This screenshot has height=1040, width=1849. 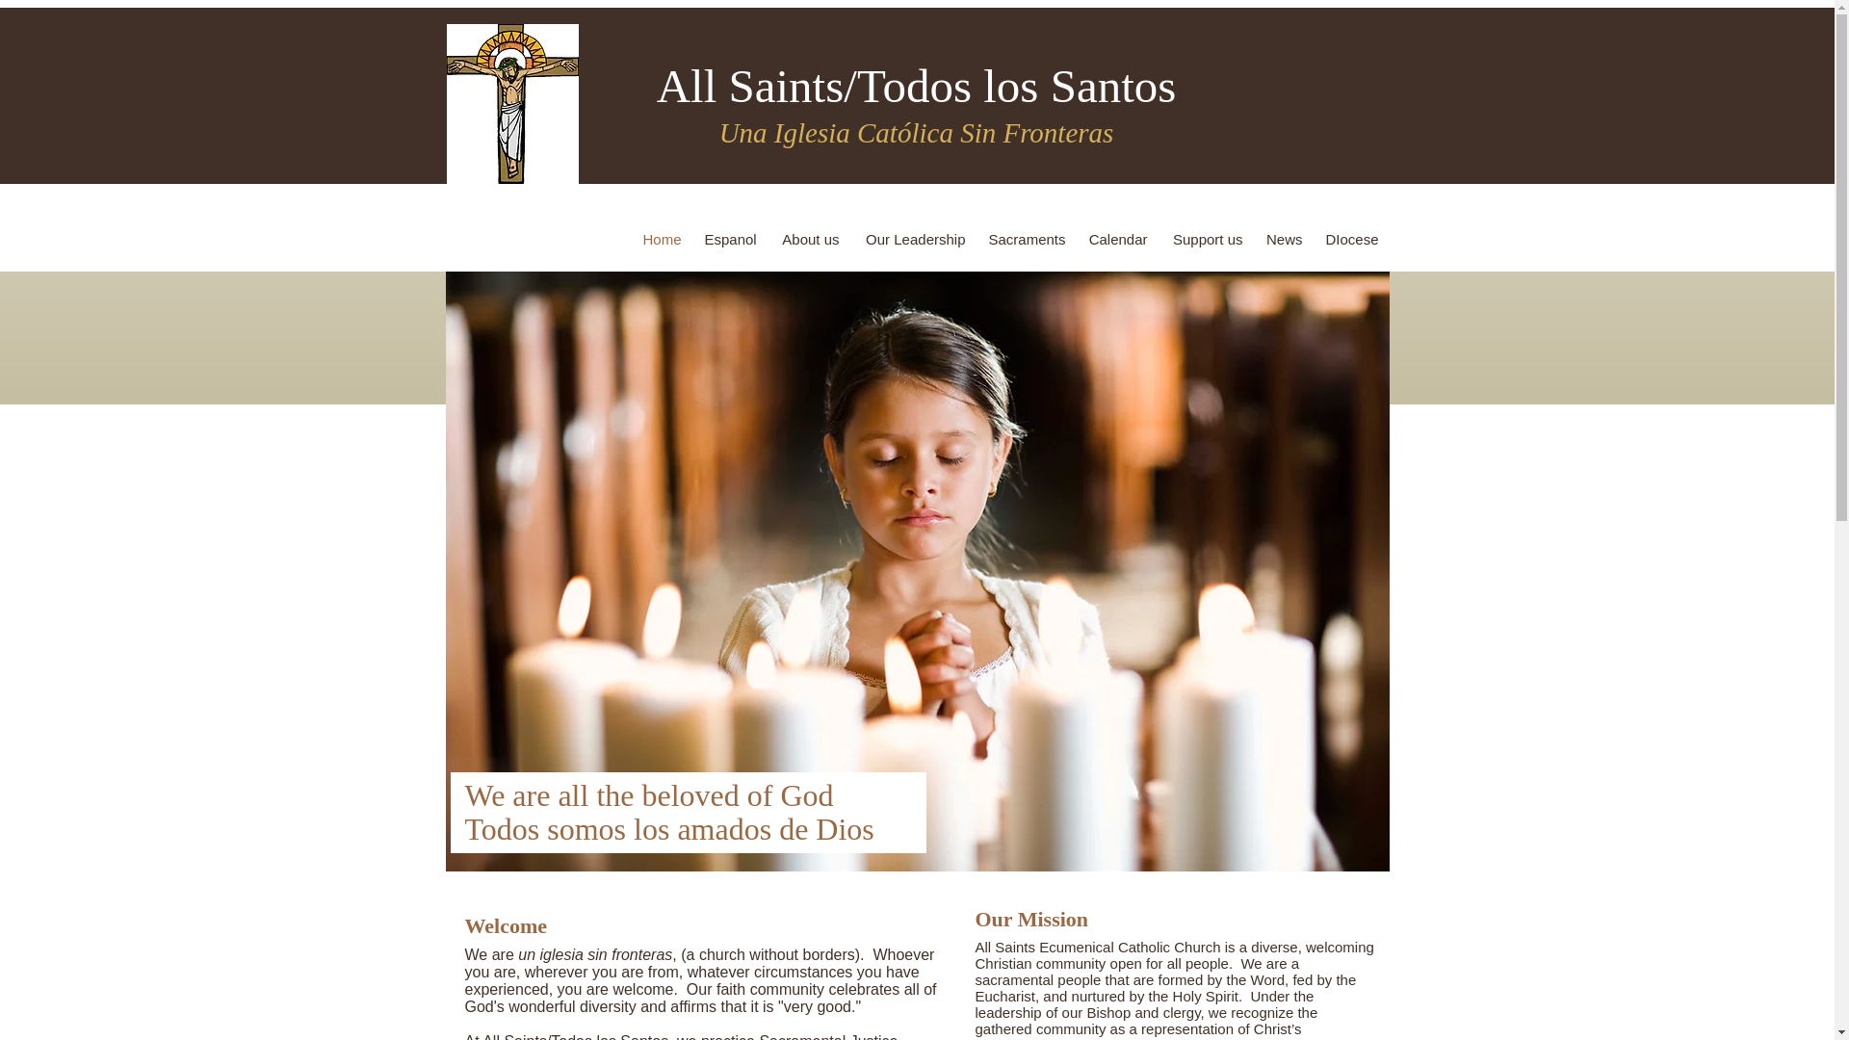 What do you see at coordinates (914, 239) in the screenshot?
I see `Our Leadership` at bounding box center [914, 239].